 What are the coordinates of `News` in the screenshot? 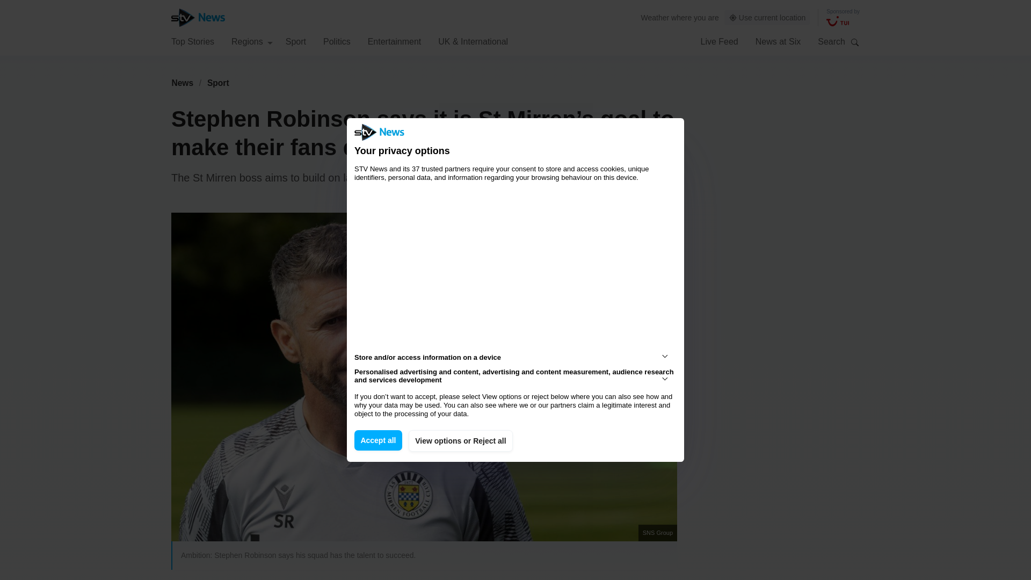 It's located at (182, 83).